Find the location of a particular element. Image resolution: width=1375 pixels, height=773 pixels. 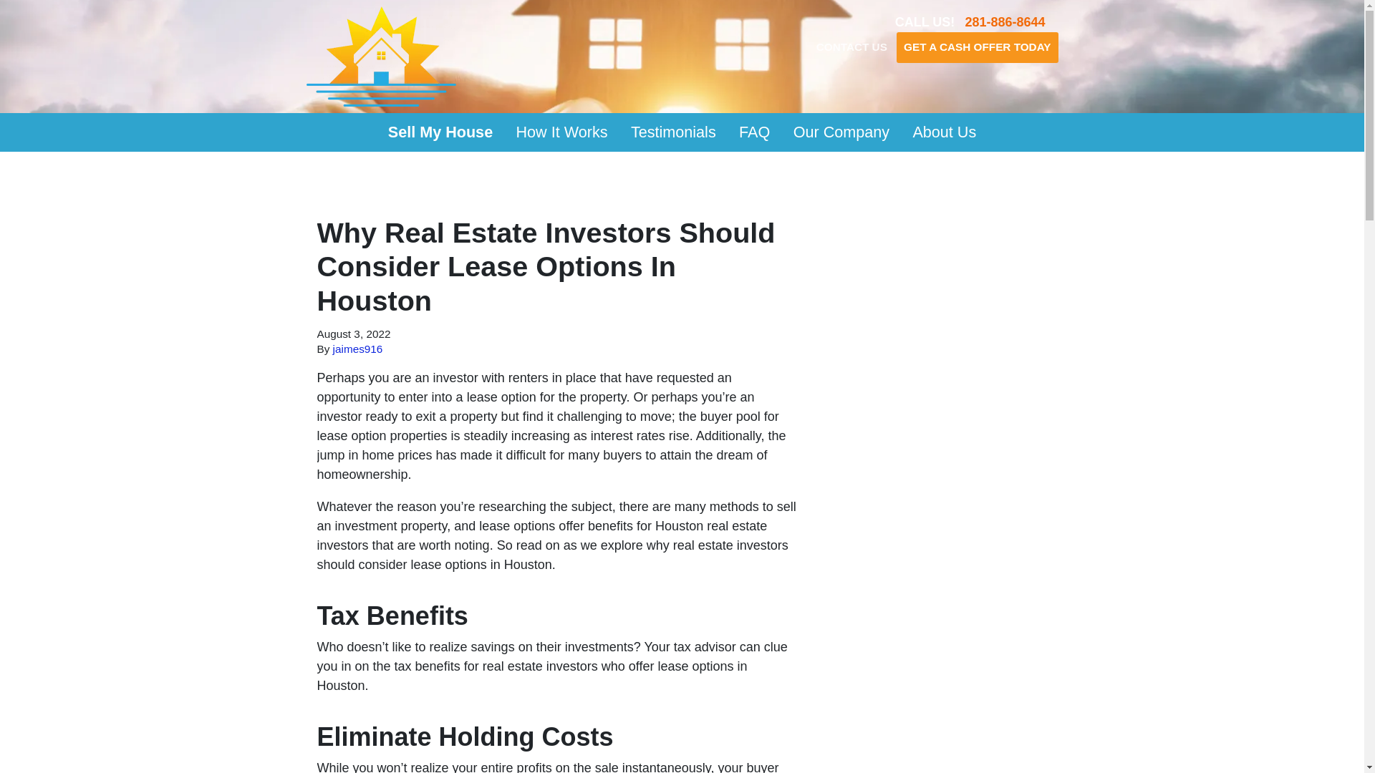

Our Company is located at coordinates (841, 132).